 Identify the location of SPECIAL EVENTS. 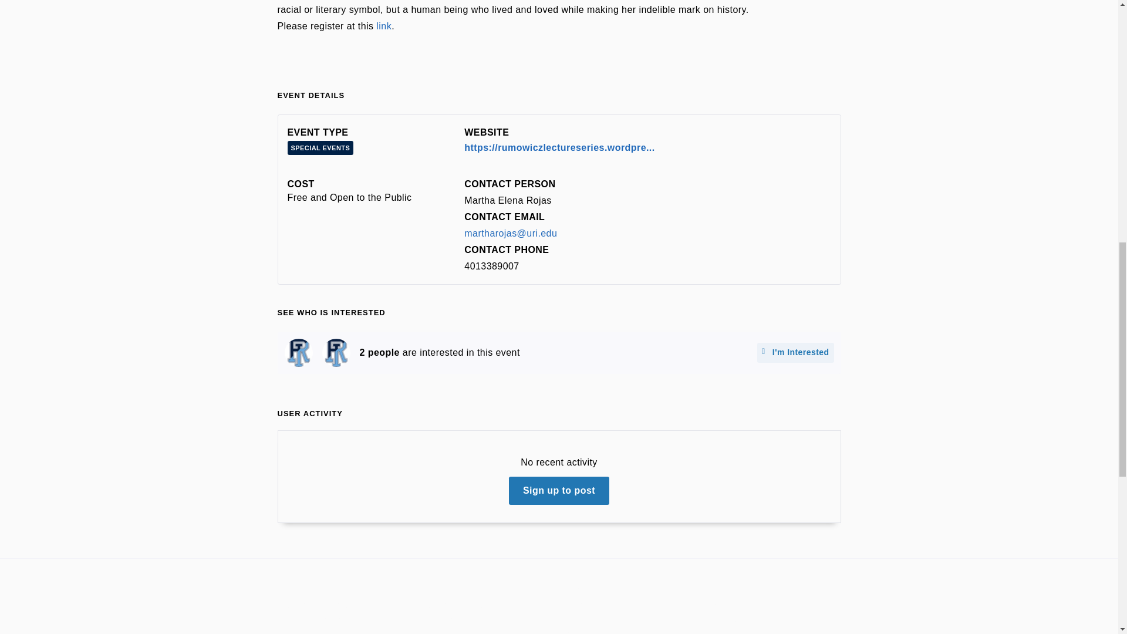
(320, 147).